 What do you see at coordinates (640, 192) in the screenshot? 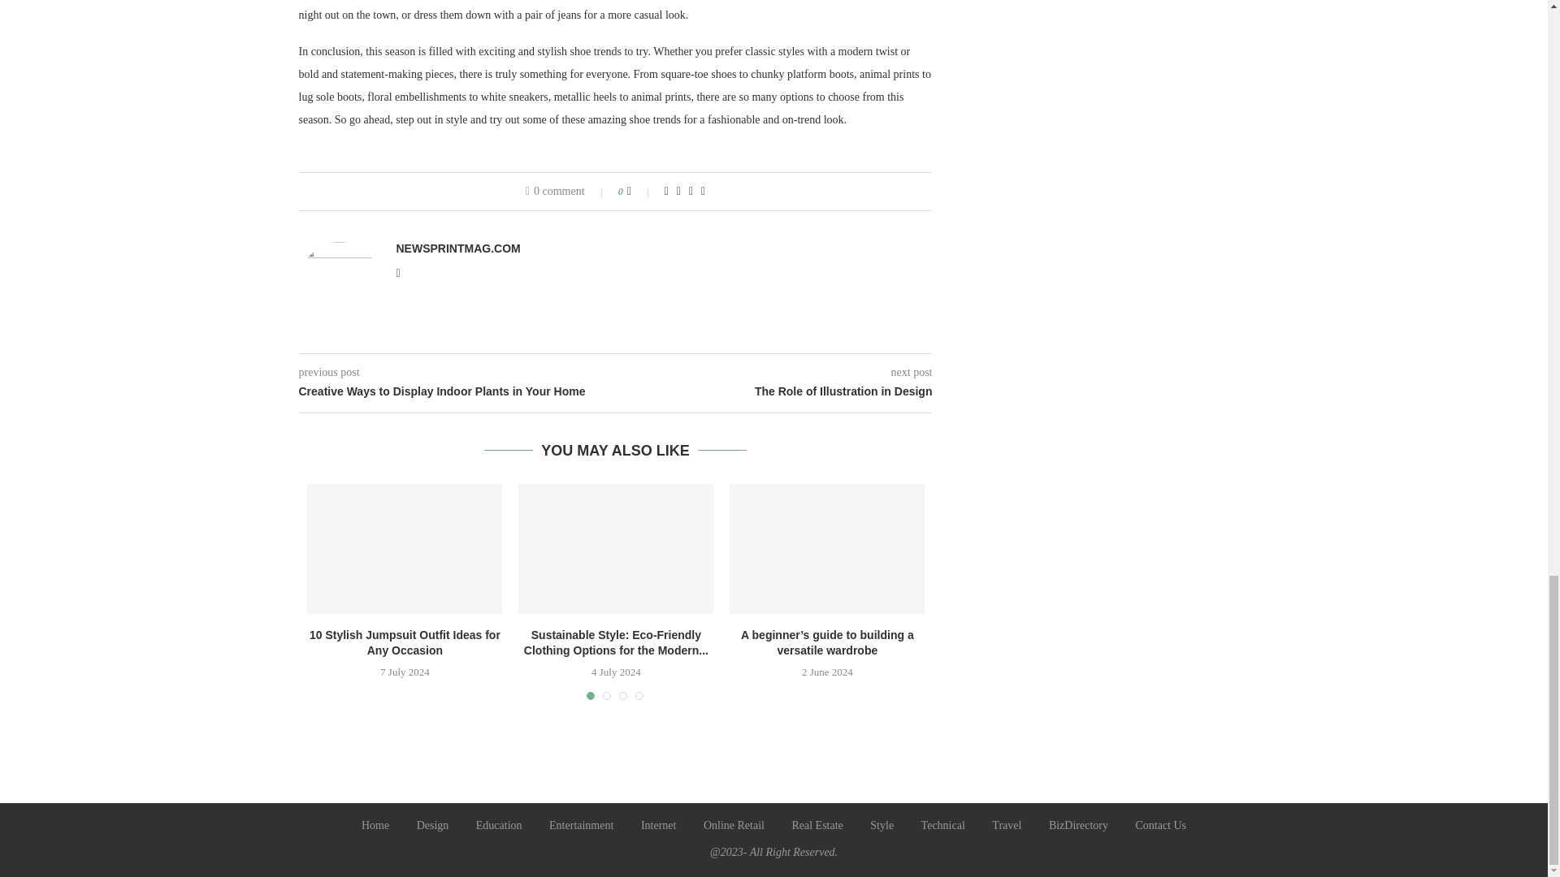
I see `Like` at bounding box center [640, 192].